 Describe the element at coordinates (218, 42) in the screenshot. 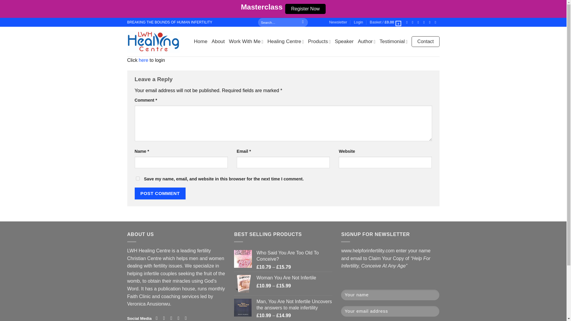

I see `About` at that location.